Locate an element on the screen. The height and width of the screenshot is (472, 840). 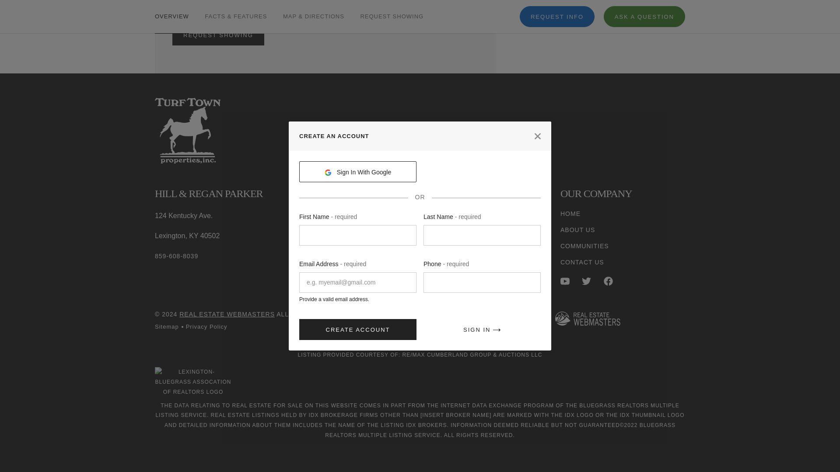
TWITTER is located at coordinates (586, 281).